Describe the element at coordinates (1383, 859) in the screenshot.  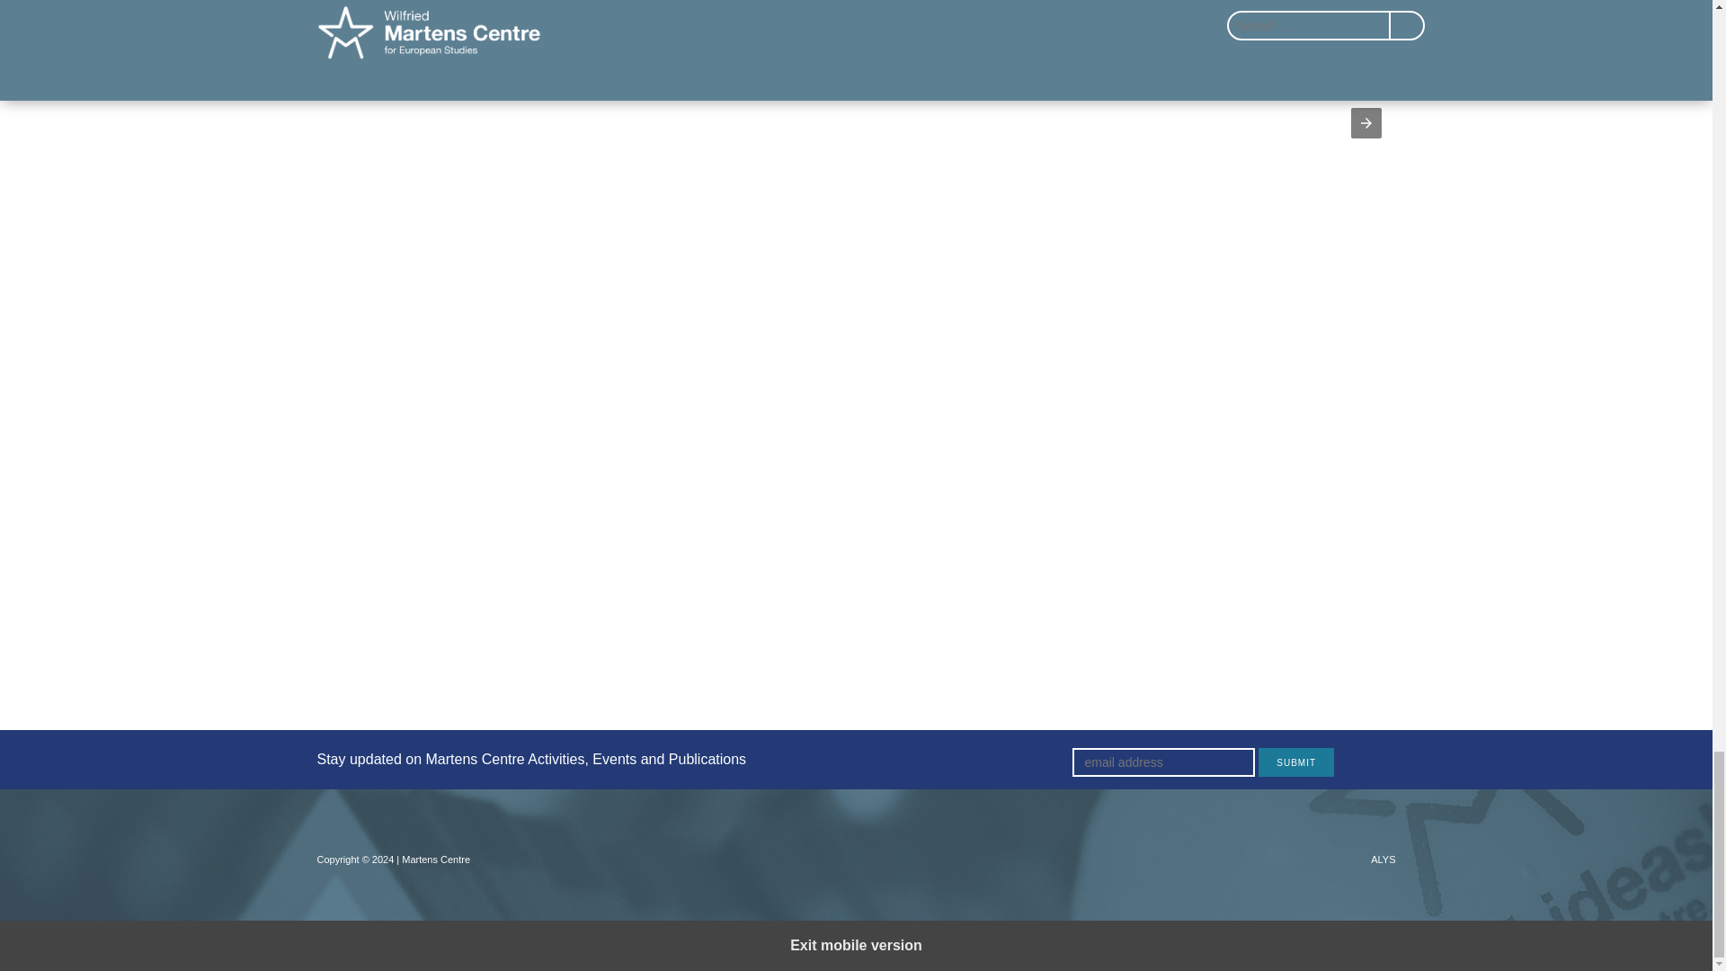
I see `ALYS` at that location.